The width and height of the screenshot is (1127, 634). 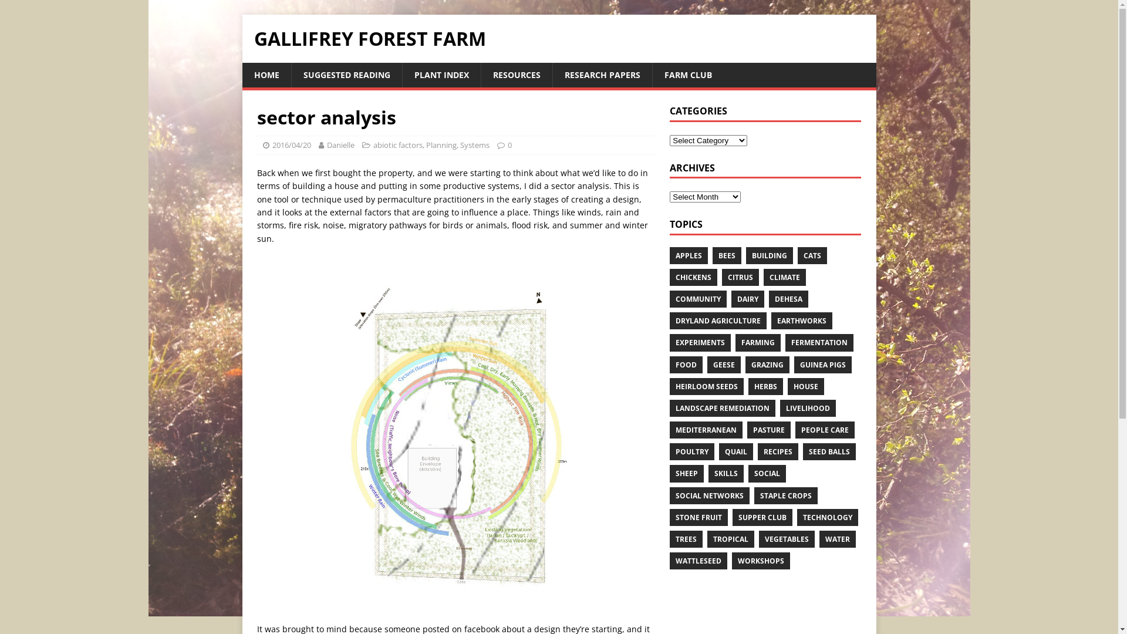 What do you see at coordinates (441, 75) in the screenshot?
I see `PLANT INDEX` at bounding box center [441, 75].